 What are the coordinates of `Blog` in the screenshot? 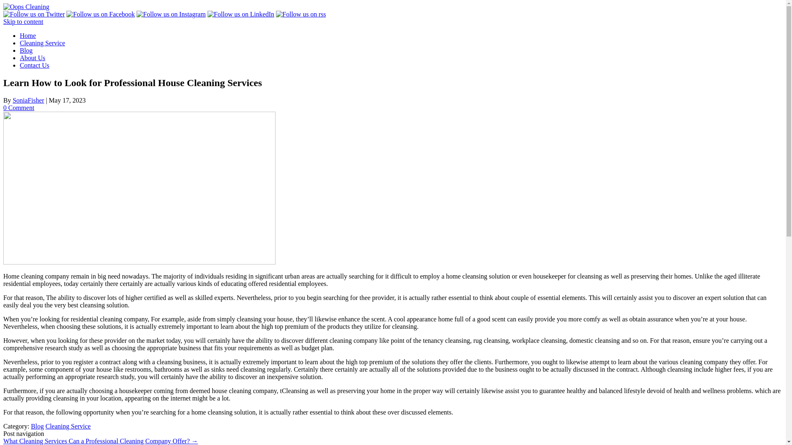 It's located at (26, 50).